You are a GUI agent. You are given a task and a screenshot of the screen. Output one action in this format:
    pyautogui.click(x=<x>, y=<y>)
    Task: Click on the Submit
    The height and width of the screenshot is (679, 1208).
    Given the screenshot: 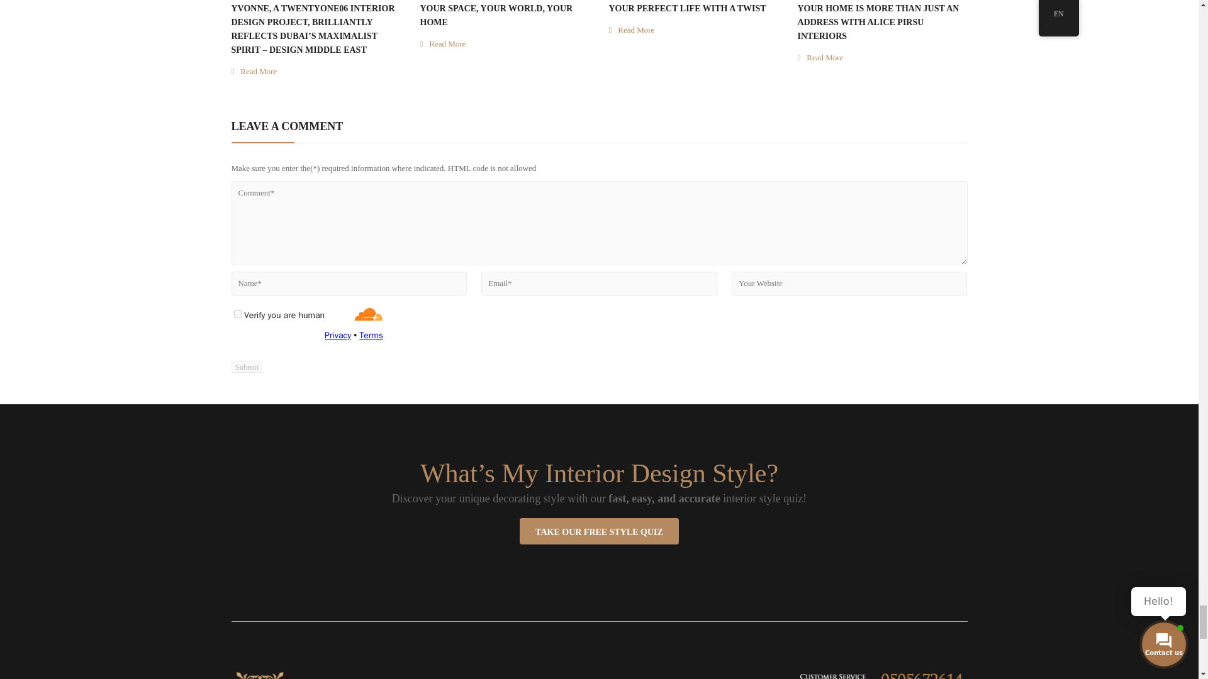 What is the action you would take?
    pyautogui.click(x=247, y=367)
    